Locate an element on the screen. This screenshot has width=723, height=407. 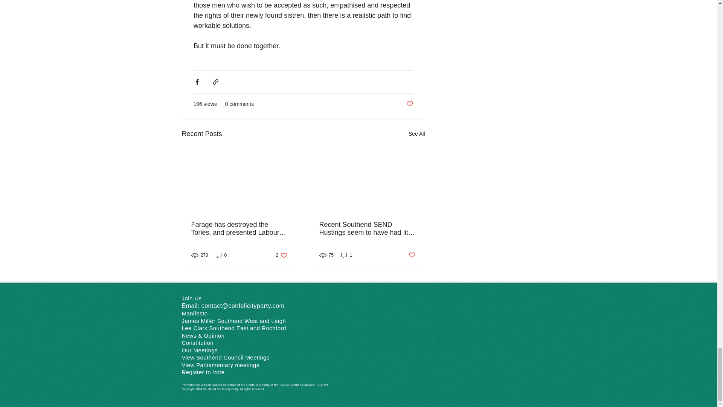
Join Us is located at coordinates (191, 298).